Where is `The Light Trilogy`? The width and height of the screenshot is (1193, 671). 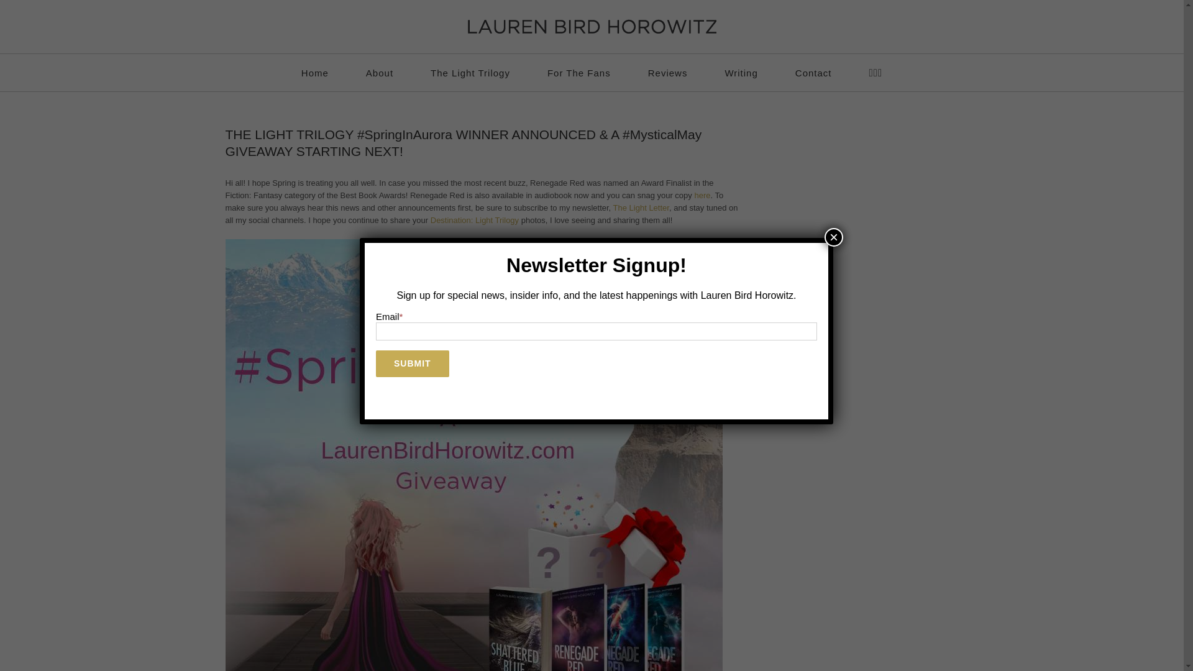 The Light Trilogy is located at coordinates (470, 72).